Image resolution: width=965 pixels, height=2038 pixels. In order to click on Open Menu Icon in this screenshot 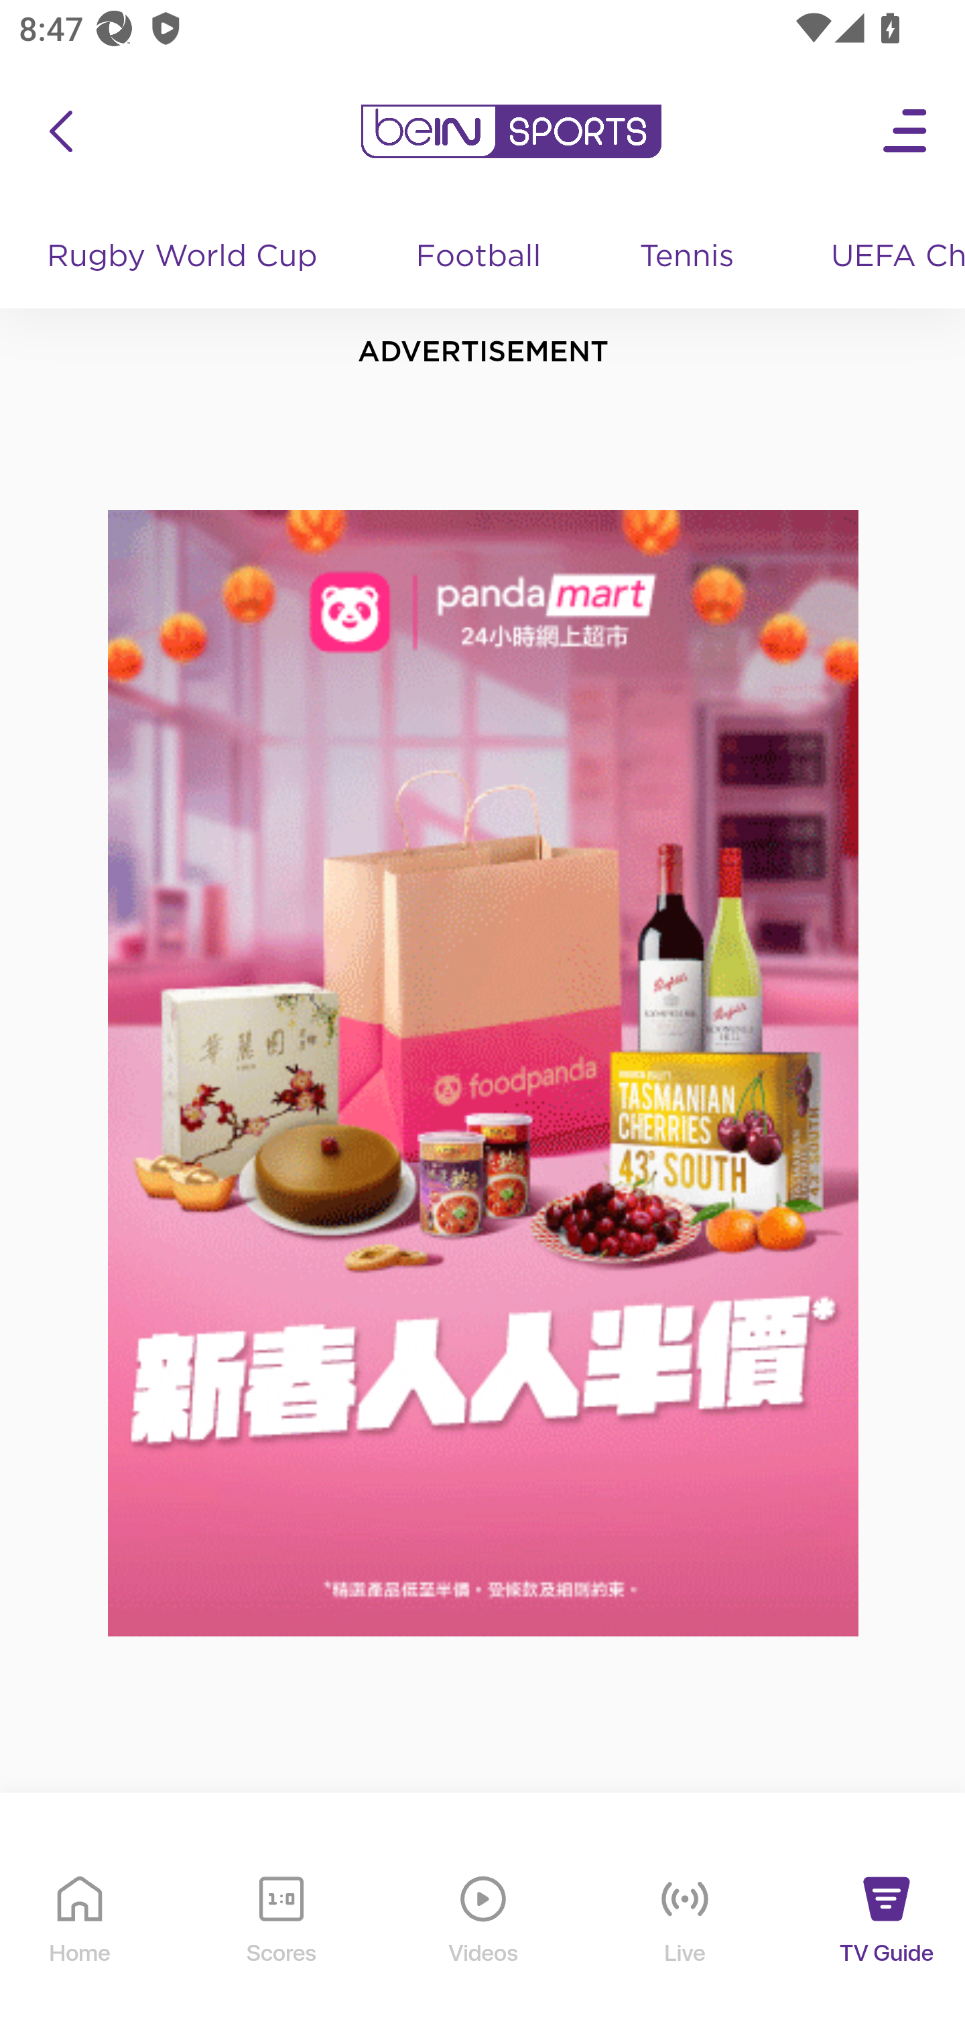, I will do `click(906, 131)`.